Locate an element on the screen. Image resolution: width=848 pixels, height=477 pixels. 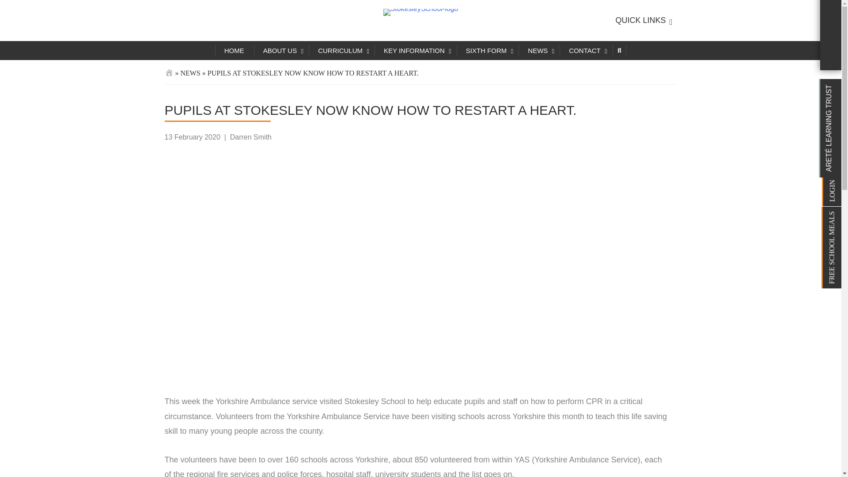
StokesleySchool-logo is located at coordinates (420, 12).